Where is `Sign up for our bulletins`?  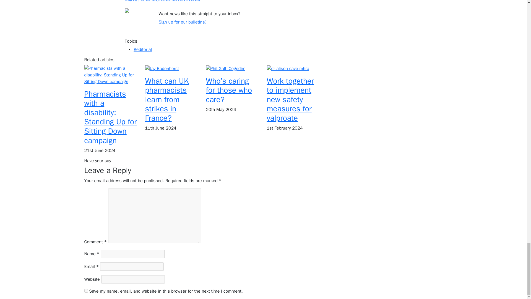
Sign up for our bulletins is located at coordinates (182, 22).